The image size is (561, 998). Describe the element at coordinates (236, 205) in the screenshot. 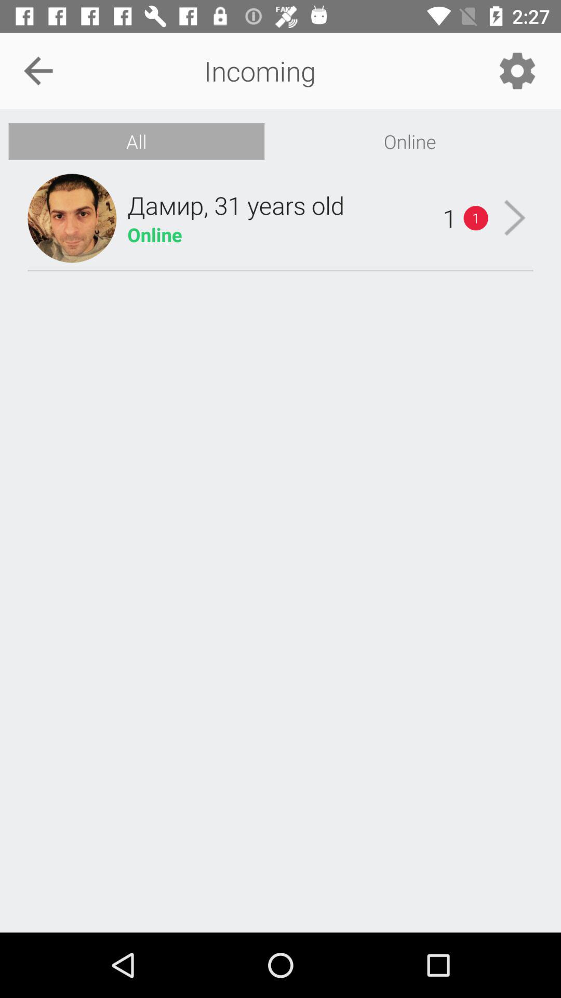

I see `launch the icon below all item` at that location.